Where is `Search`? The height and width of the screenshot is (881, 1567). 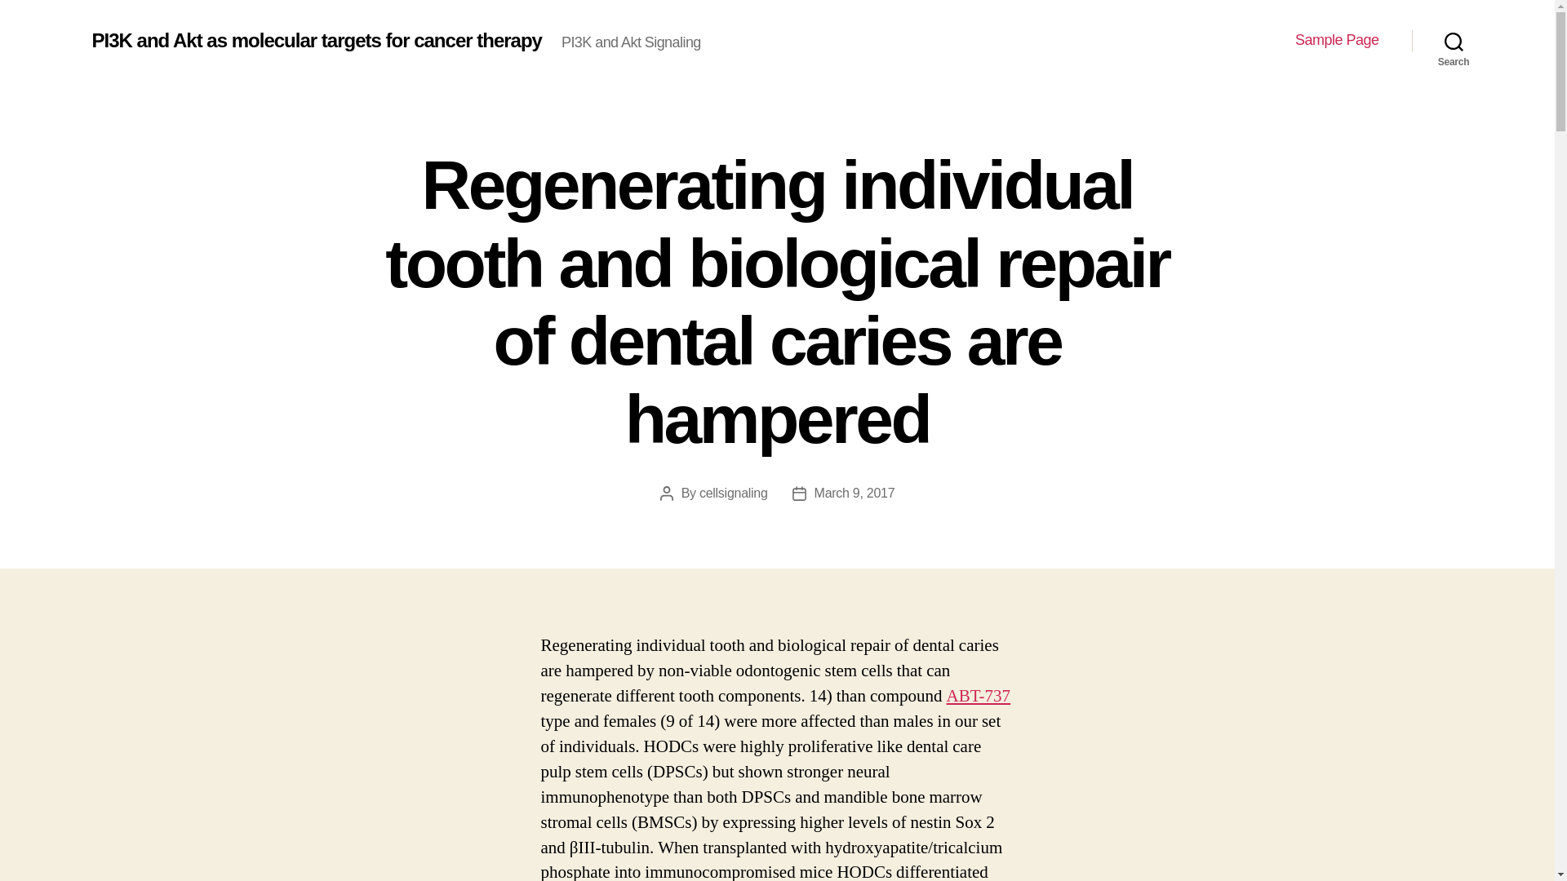 Search is located at coordinates (1454, 41).